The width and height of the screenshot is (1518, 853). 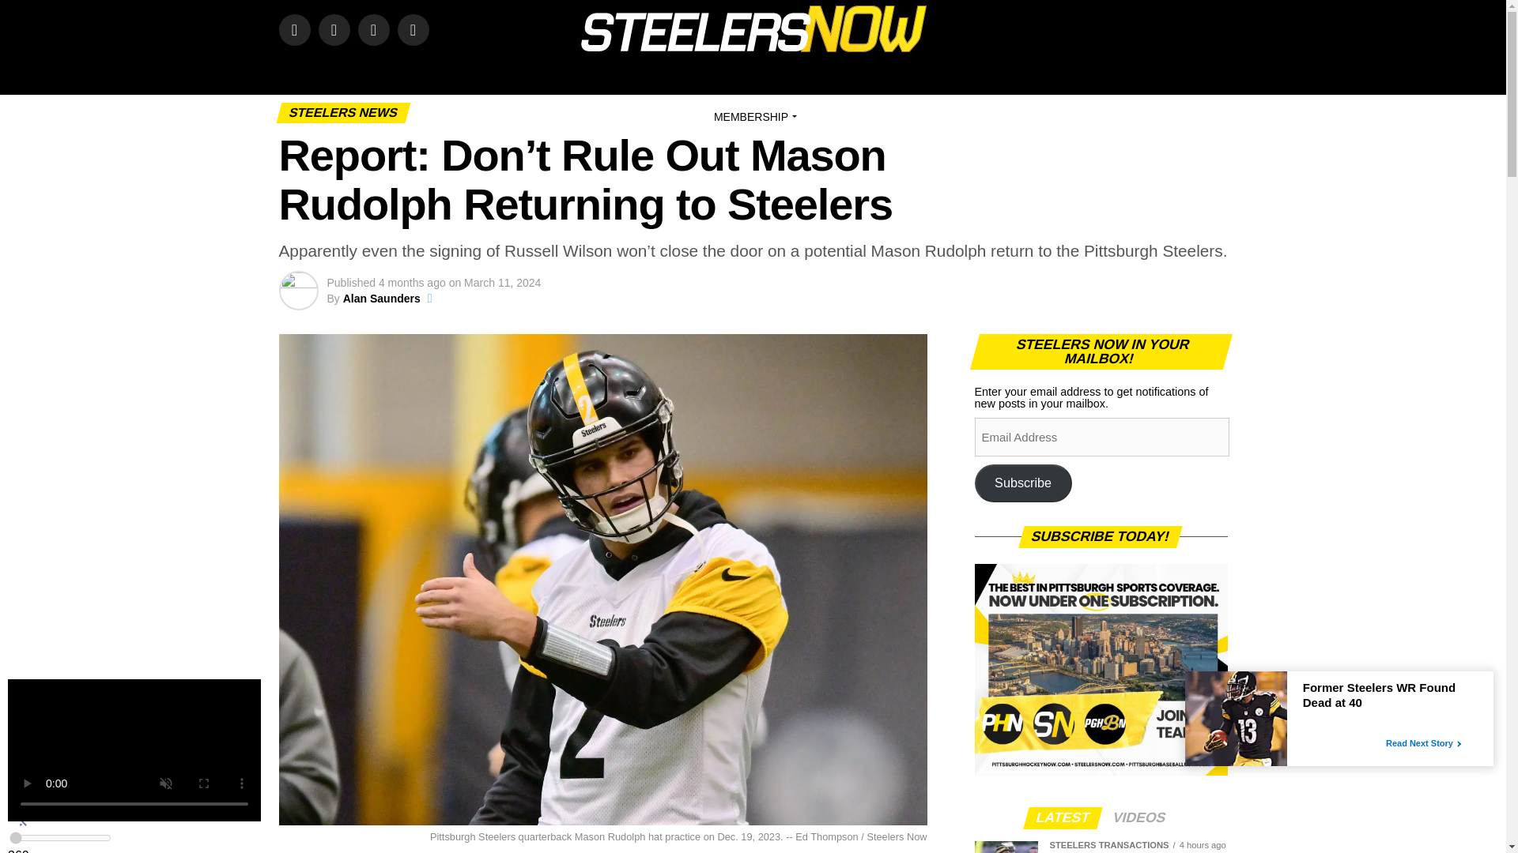 I want to click on ANALYSIS, so click(x=729, y=74).